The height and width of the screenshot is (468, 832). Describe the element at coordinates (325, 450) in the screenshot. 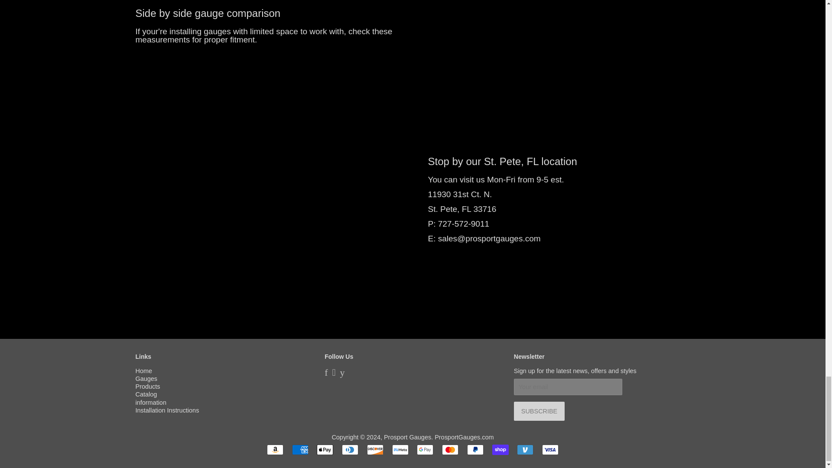

I see `Apple Pay` at that location.